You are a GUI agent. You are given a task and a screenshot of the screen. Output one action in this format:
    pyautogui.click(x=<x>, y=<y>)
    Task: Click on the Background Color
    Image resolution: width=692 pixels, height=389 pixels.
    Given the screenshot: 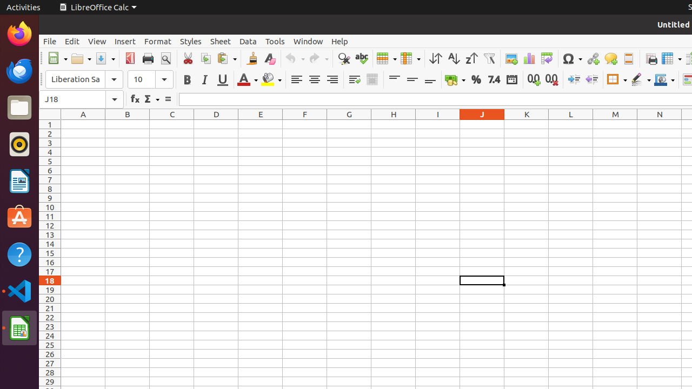 What is the action you would take?
    pyautogui.click(x=271, y=80)
    